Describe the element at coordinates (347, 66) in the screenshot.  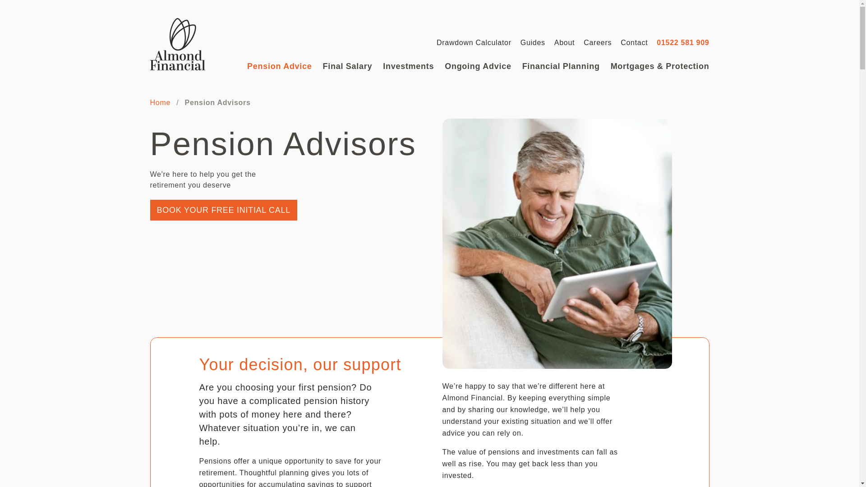
I see `Final Salary` at that location.